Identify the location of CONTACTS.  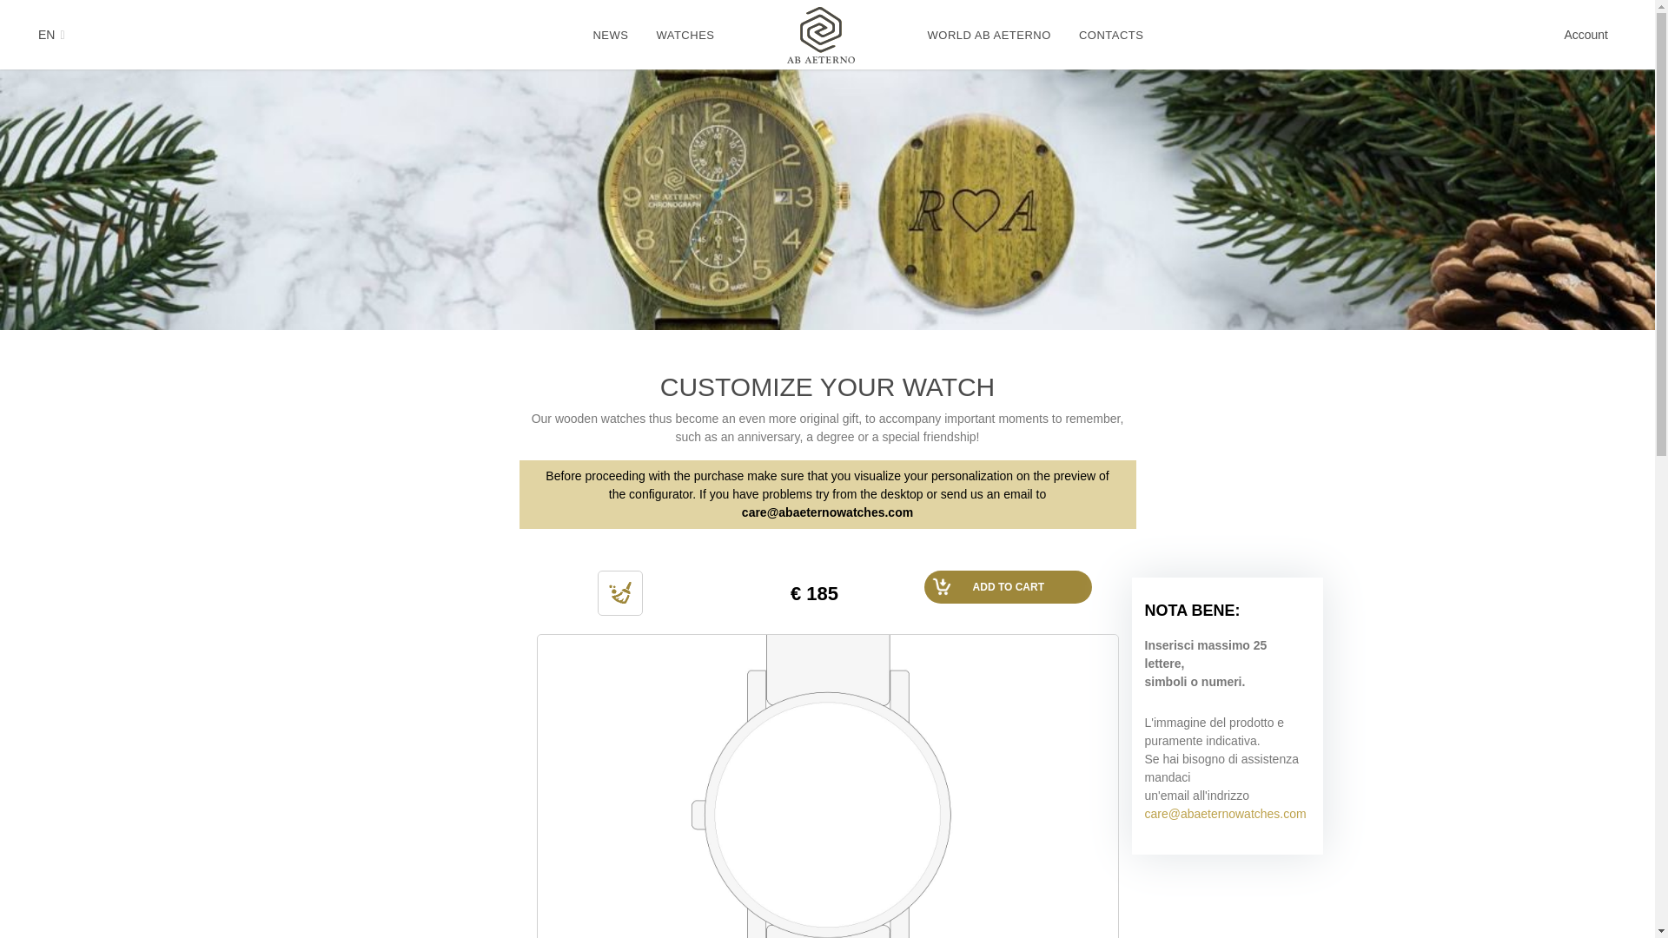
(1111, 35).